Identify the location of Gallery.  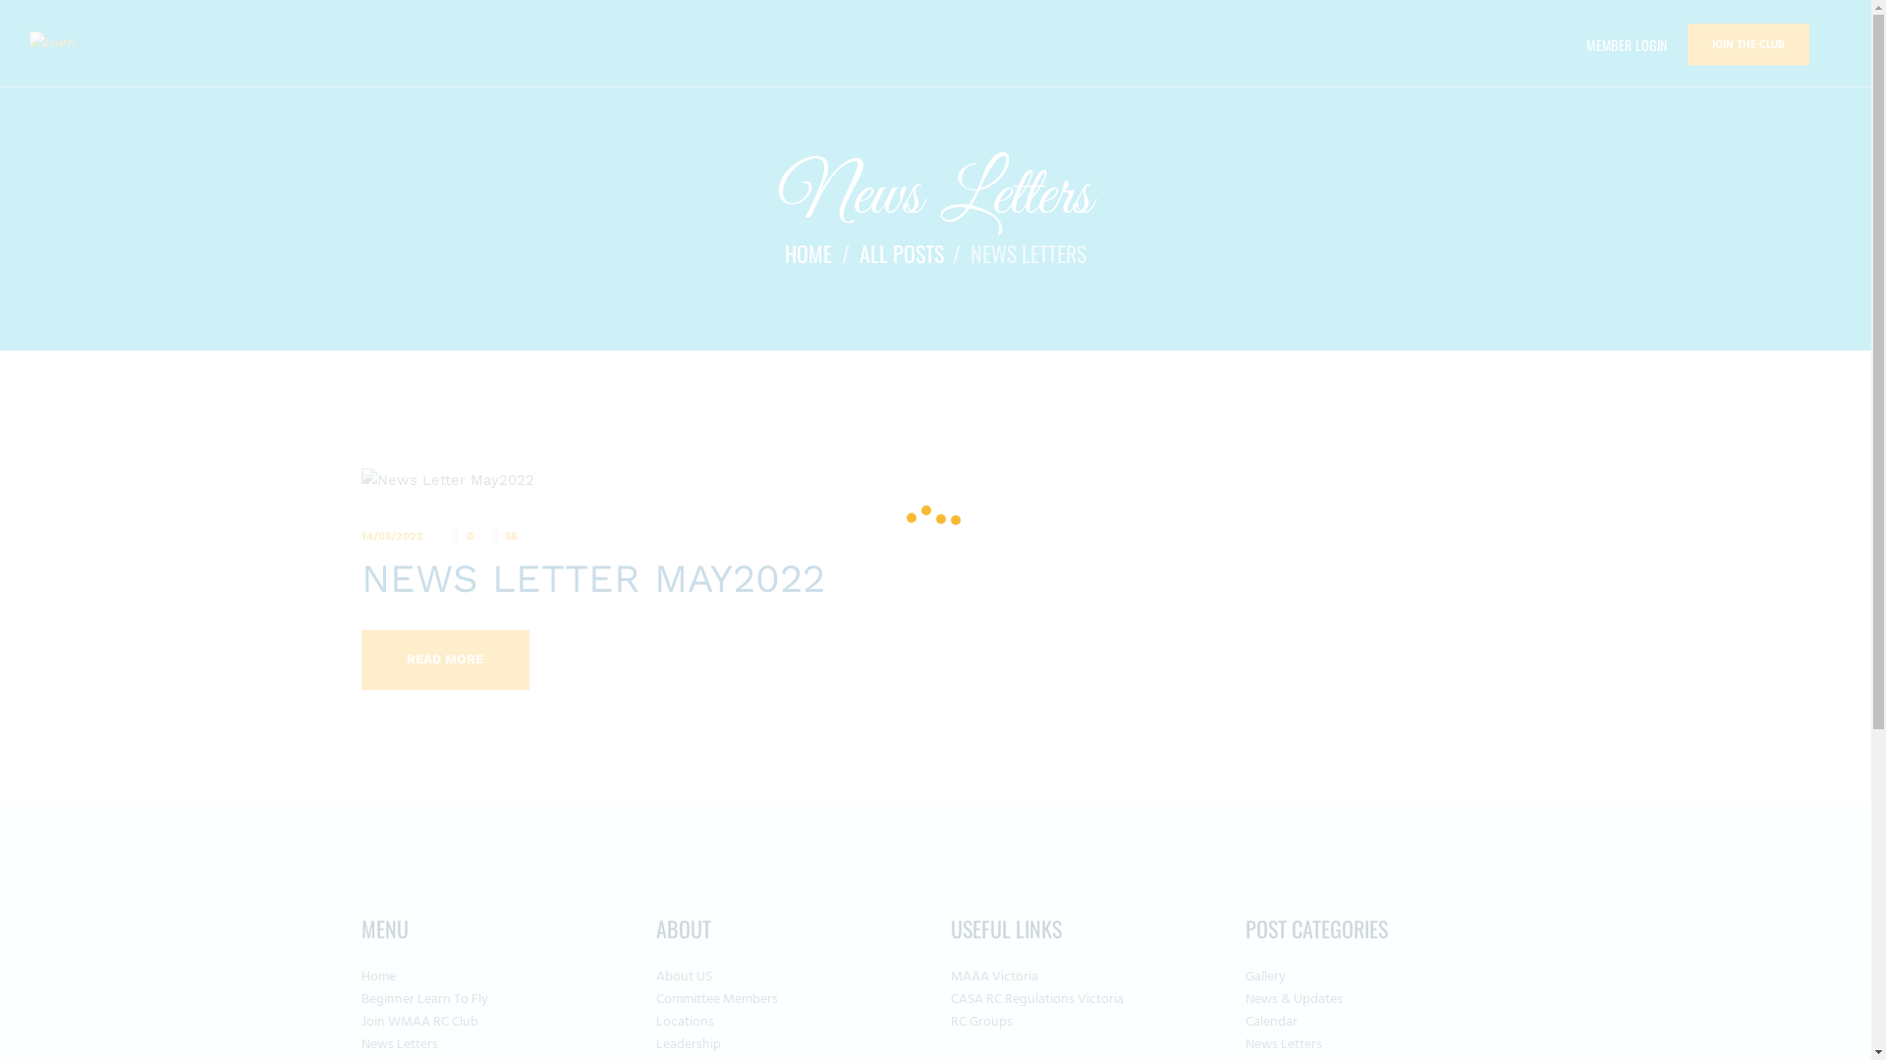
(1265, 978).